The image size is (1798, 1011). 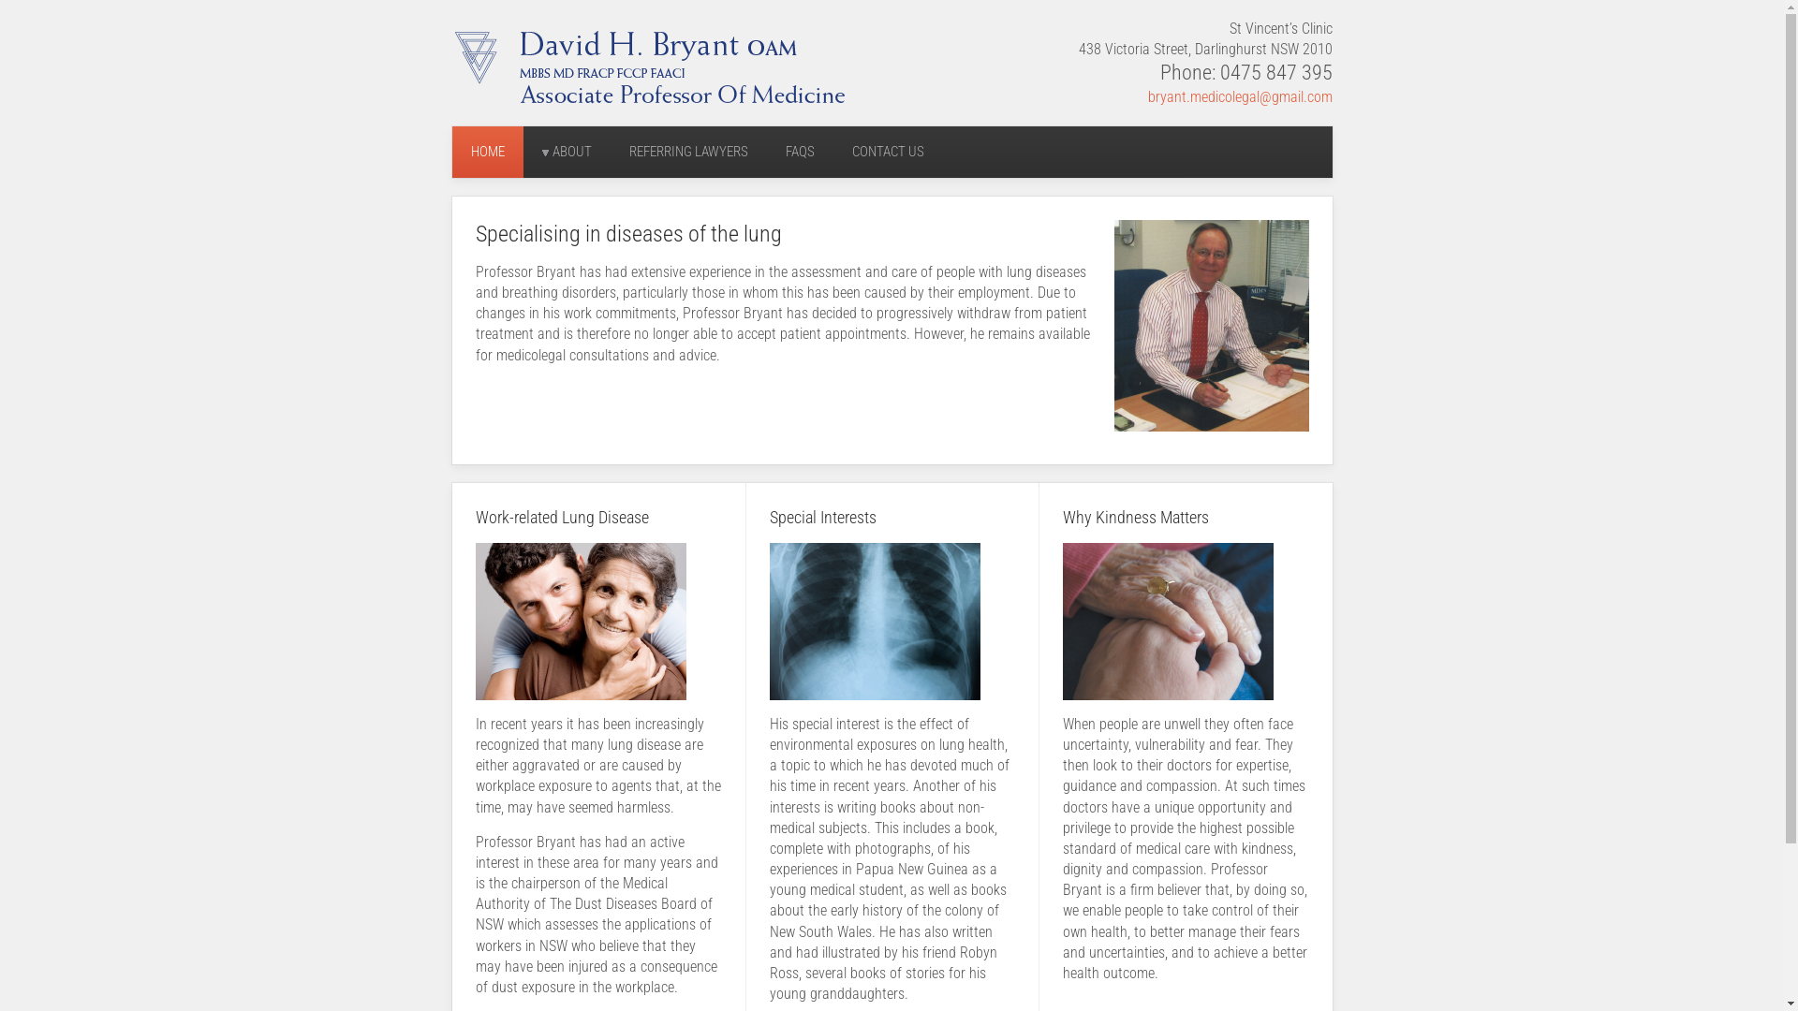 What do you see at coordinates (800, 152) in the screenshot?
I see `FAQS` at bounding box center [800, 152].